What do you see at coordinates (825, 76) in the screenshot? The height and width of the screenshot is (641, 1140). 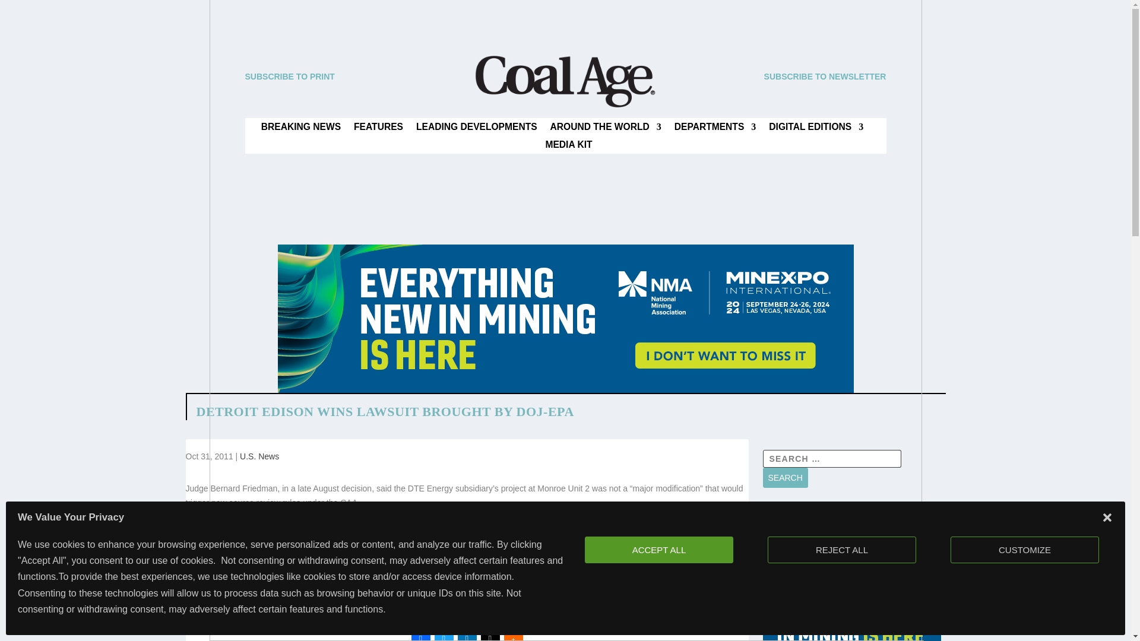 I see `SUBSCRIBE TO NEWSLETTER` at bounding box center [825, 76].